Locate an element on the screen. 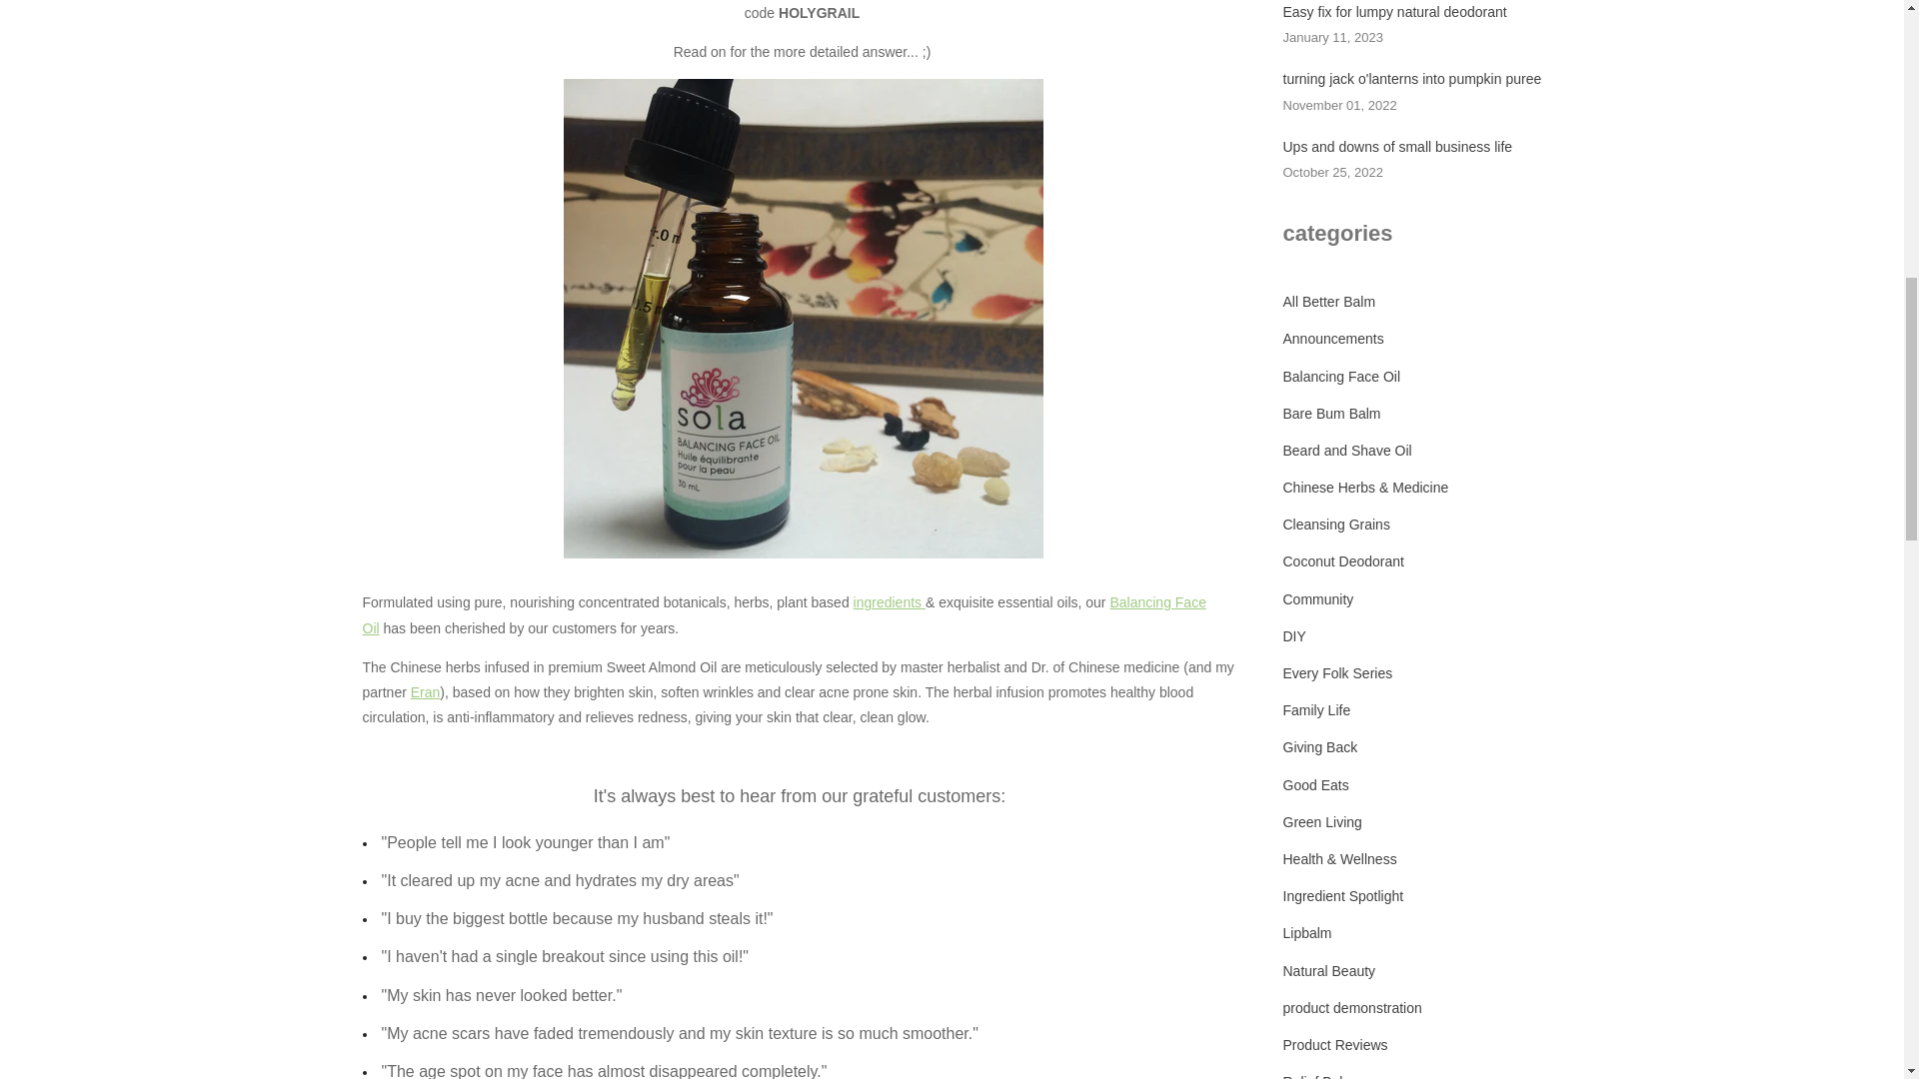 The image size is (1919, 1079). Balancing Face Oil is located at coordinates (784, 615).